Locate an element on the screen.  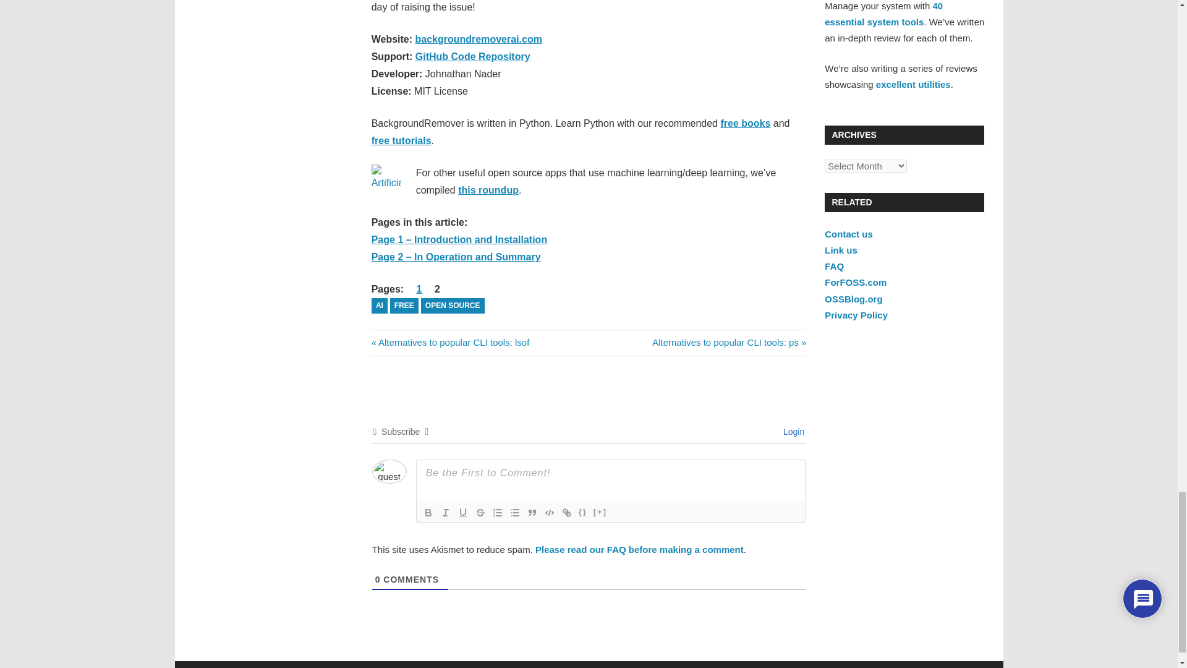
Login is located at coordinates (792, 432).